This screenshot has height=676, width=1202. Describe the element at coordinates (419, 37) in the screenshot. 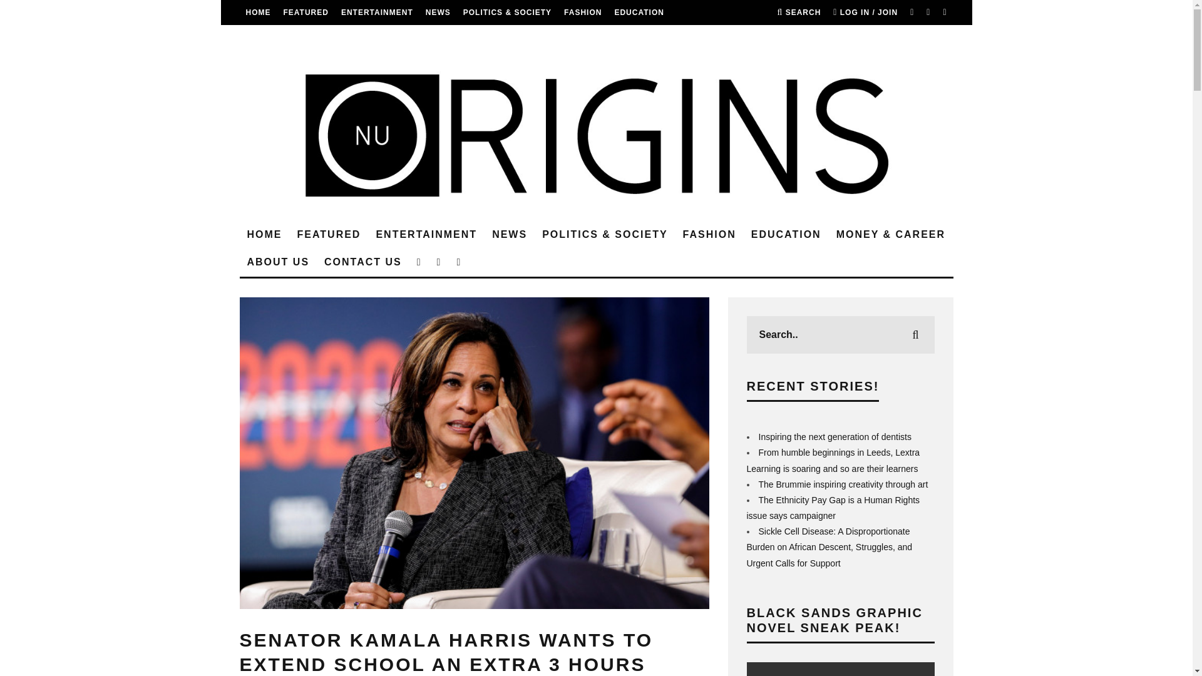

I see `CONTACT US` at that location.